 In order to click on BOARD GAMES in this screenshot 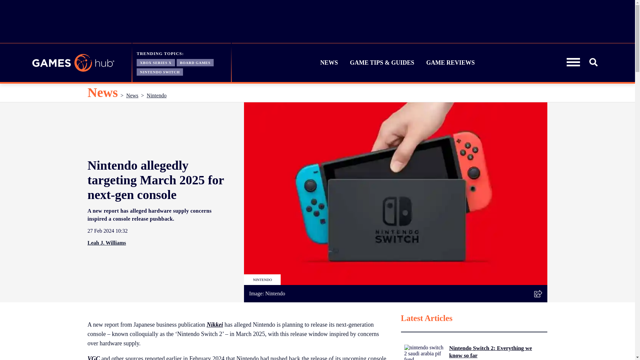, I will do `click(195, 62)`.